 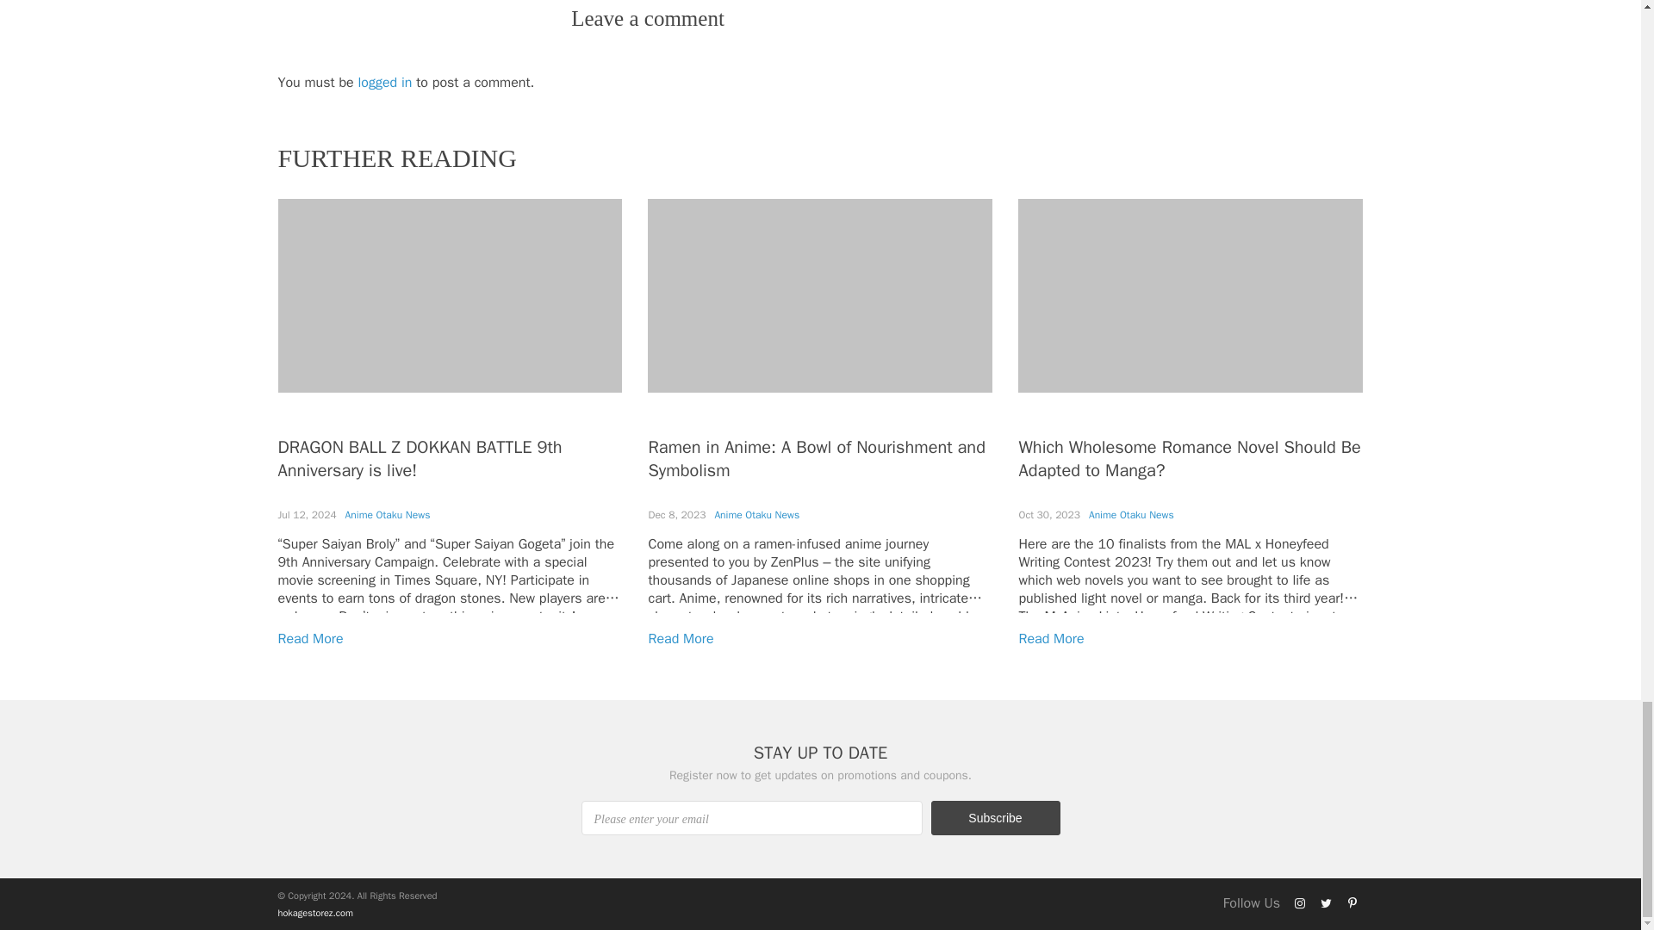 What do you see at coordinates (388, 514) in the screenshot?
I see `Anime Otaku News` at bounding box center [388, 514].